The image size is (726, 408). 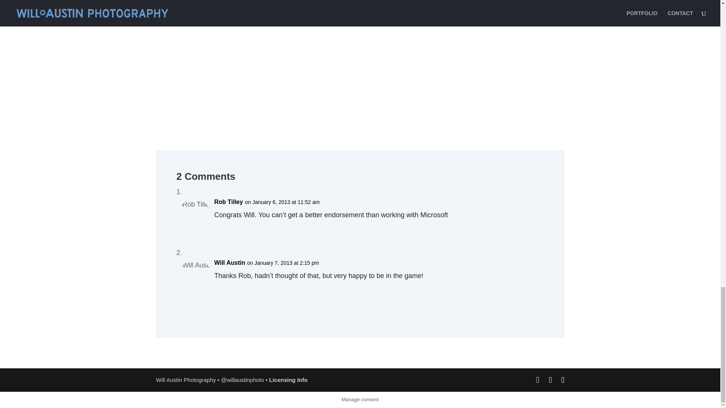 I want to click on Rob Tilley, so click(x=228, y=202).